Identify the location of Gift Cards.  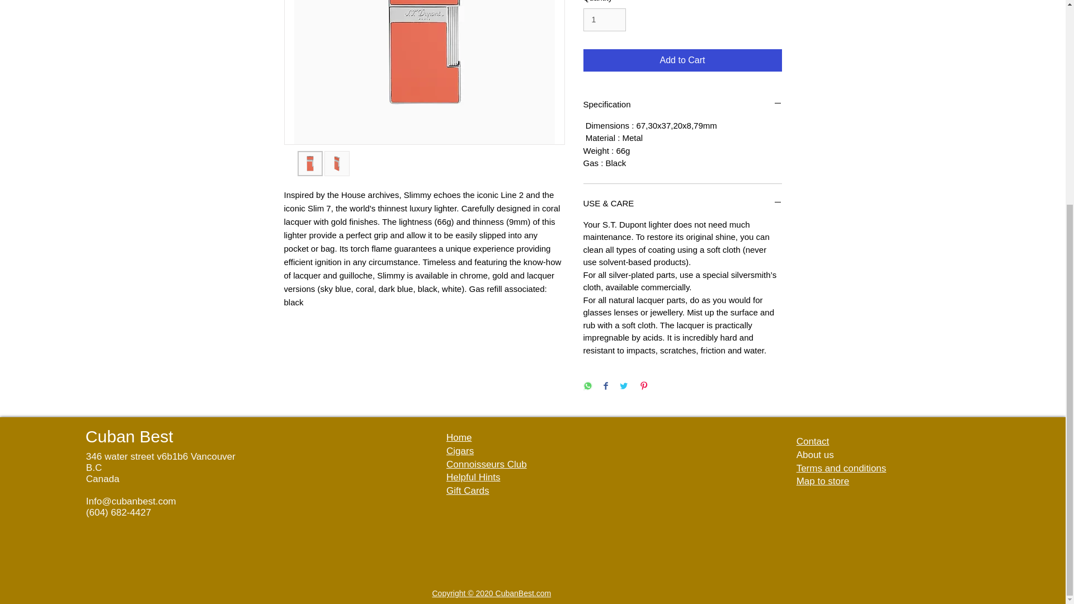
(468, 490).